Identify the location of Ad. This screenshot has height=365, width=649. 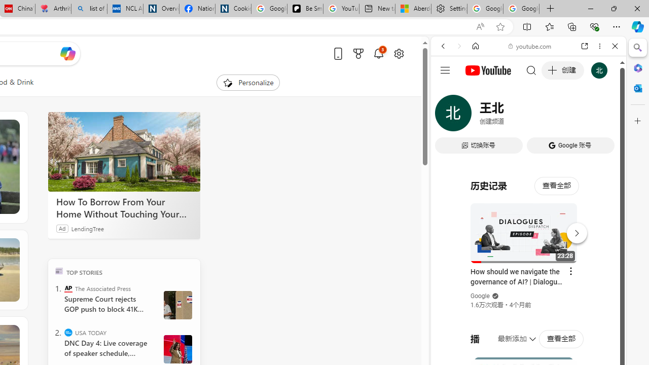
(62, 228).